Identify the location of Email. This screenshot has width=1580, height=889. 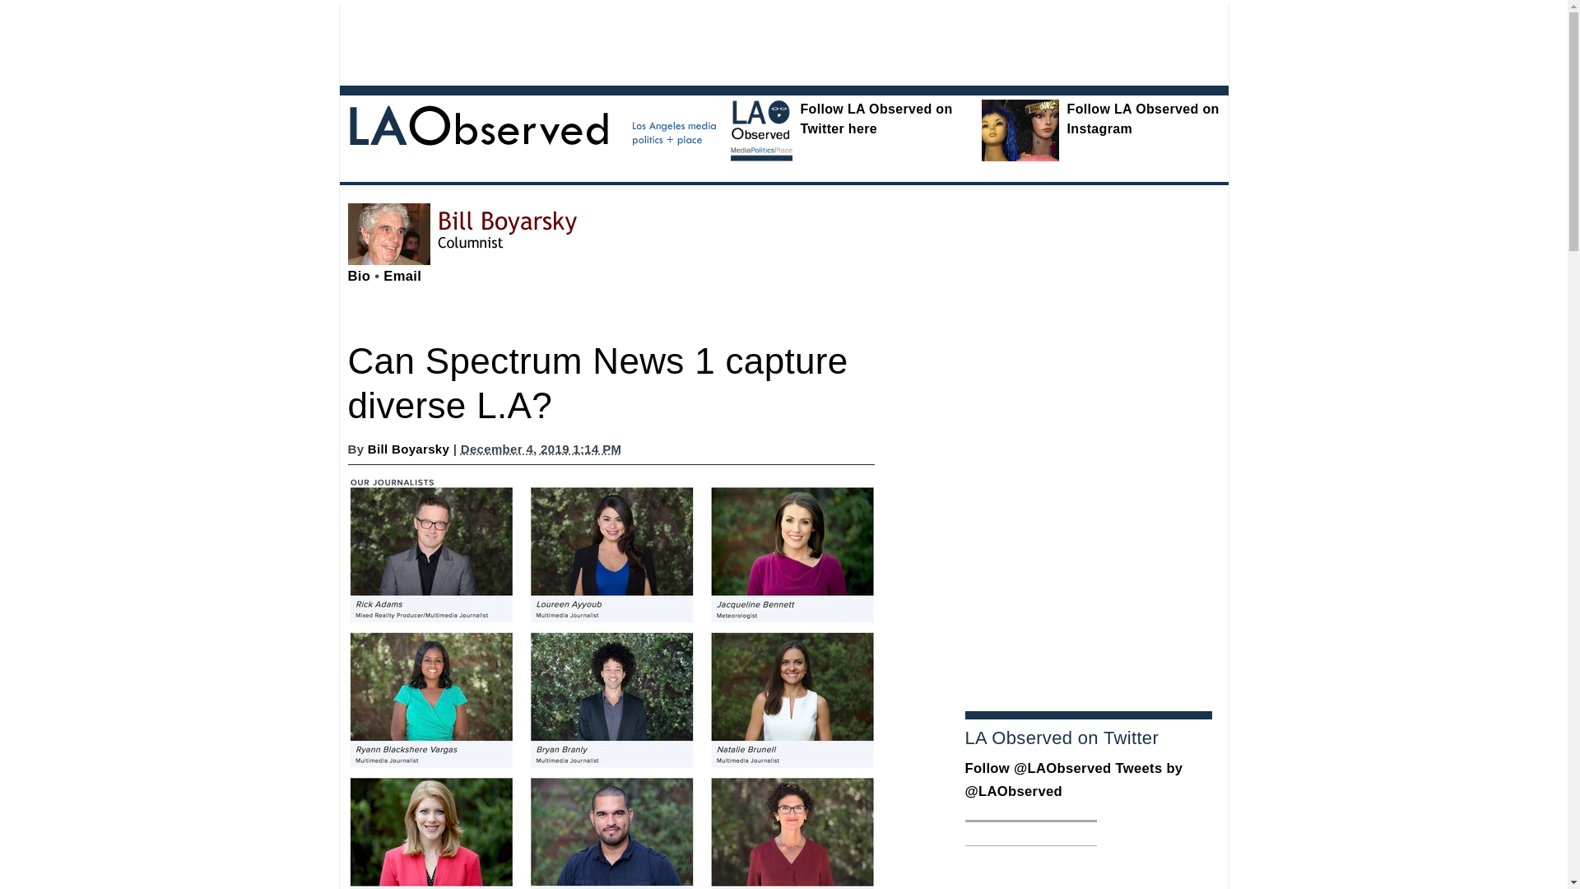
(402, 276).